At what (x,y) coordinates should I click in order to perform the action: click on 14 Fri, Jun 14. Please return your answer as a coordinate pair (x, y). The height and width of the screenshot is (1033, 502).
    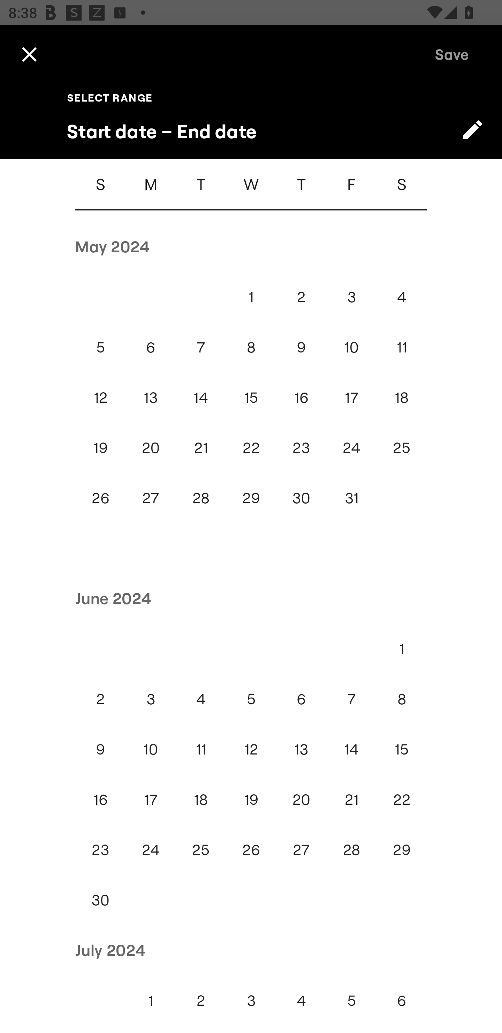
    Looking at the image, I should click on (351, 749).